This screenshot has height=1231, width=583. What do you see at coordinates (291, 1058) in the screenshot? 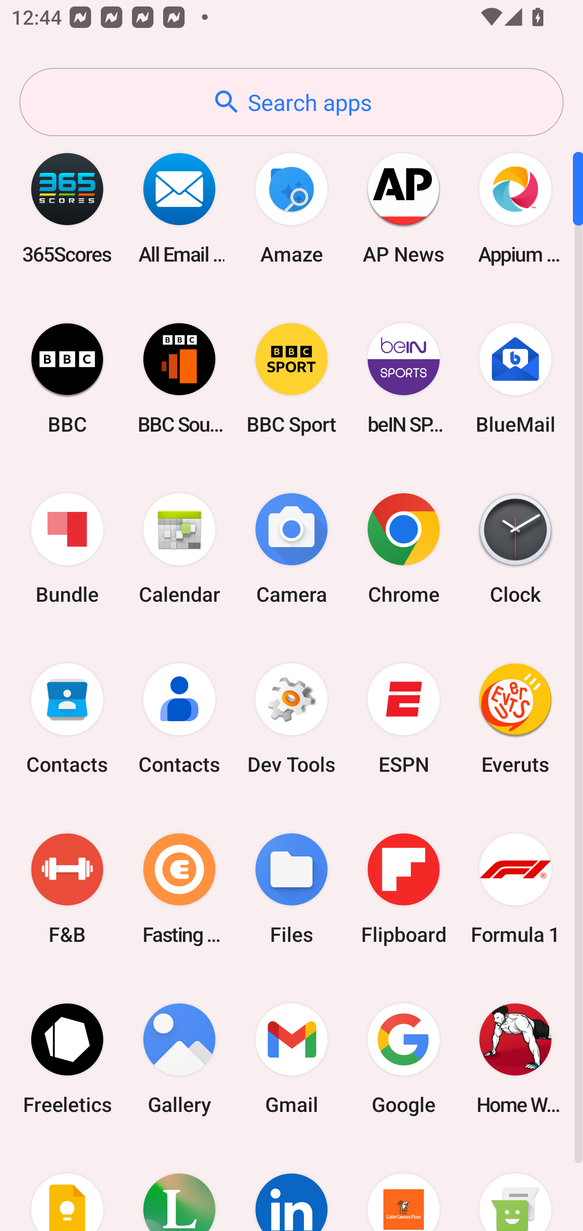
I see `Gmail` at bounding box center [291, 1058].